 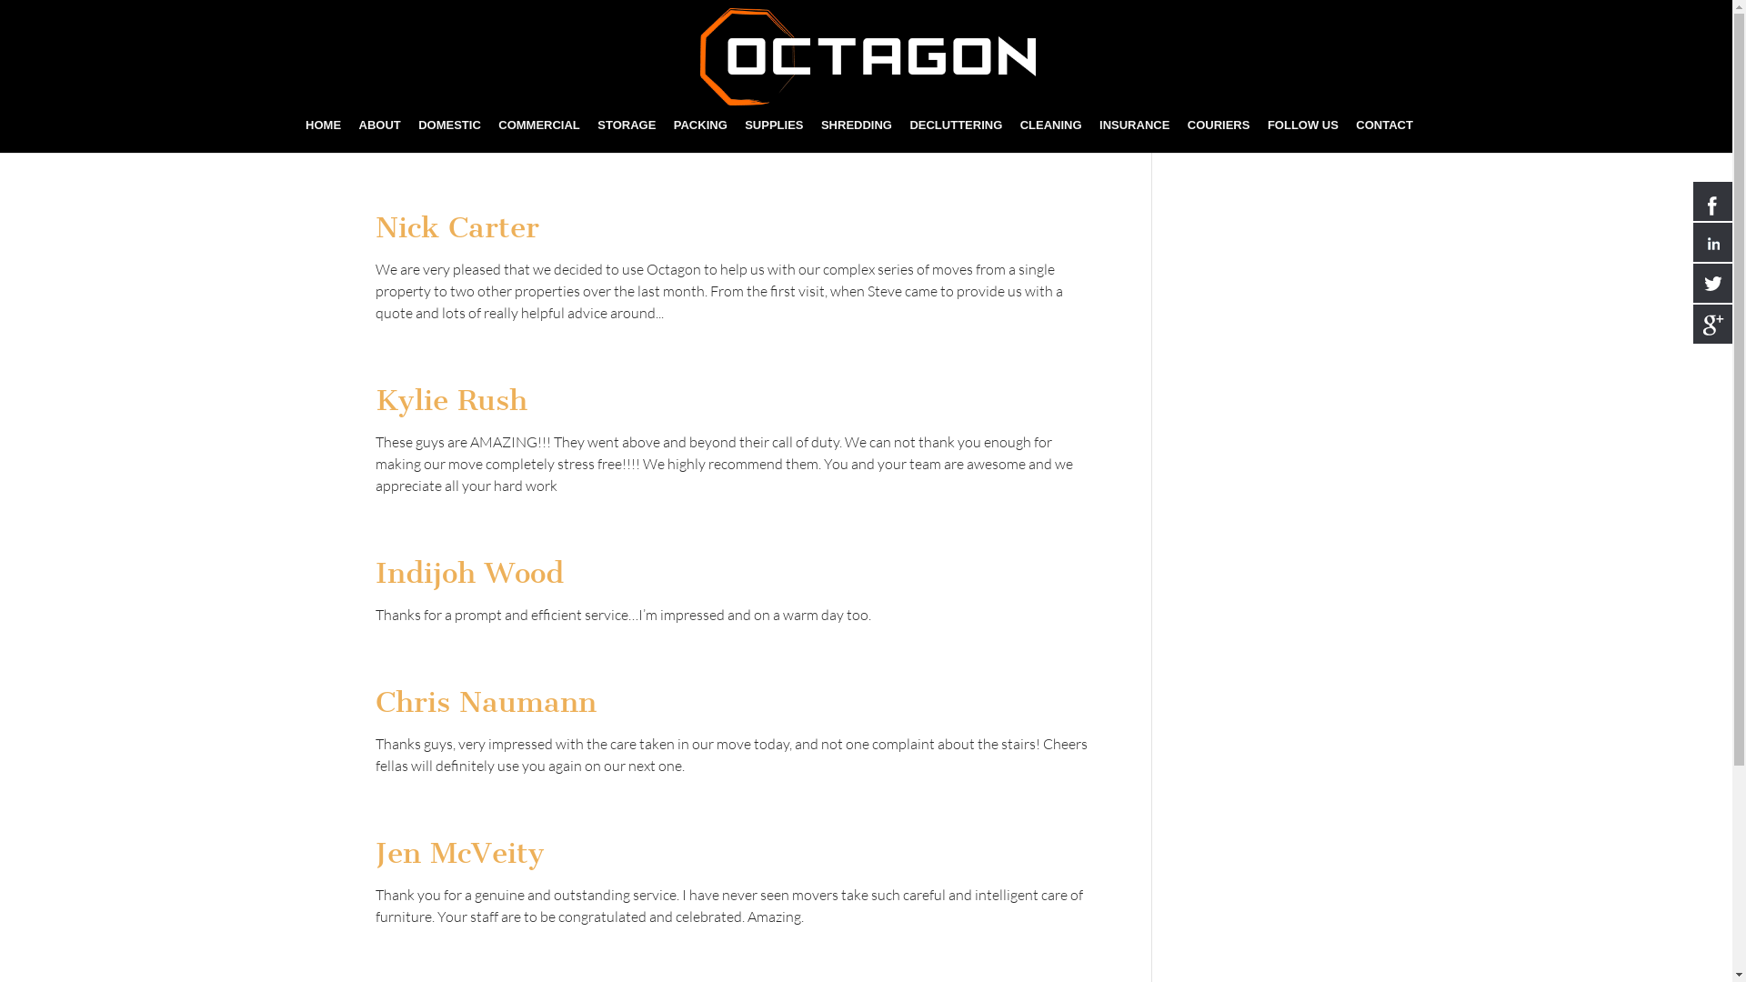 What do you see at coordinates (700, 136) in the screenshot?
I see `PACKING` at bounding box center [700, 136].